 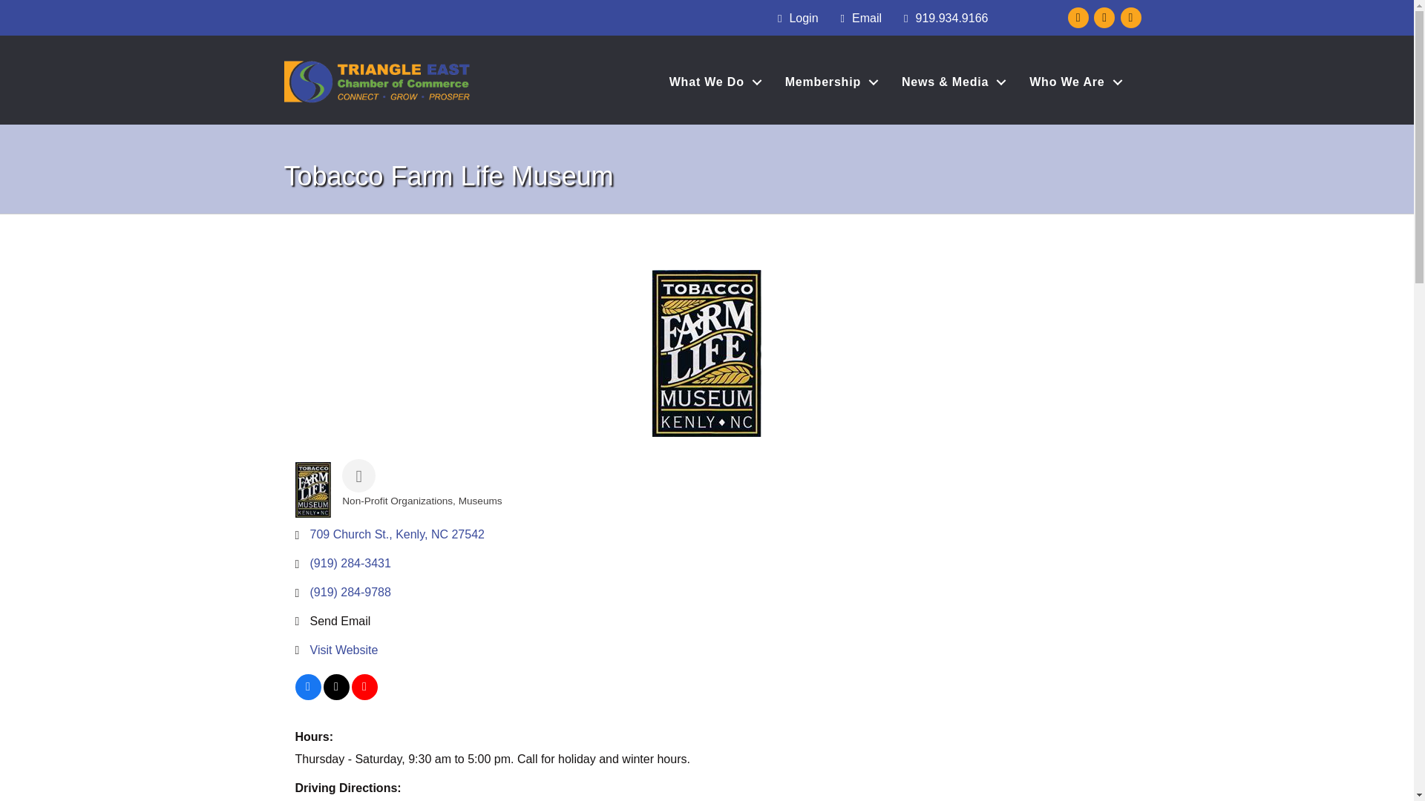 What do you see at coordinates (828, 82) in the screenshot?
I see `Membership` at bounding box center [828, 82].